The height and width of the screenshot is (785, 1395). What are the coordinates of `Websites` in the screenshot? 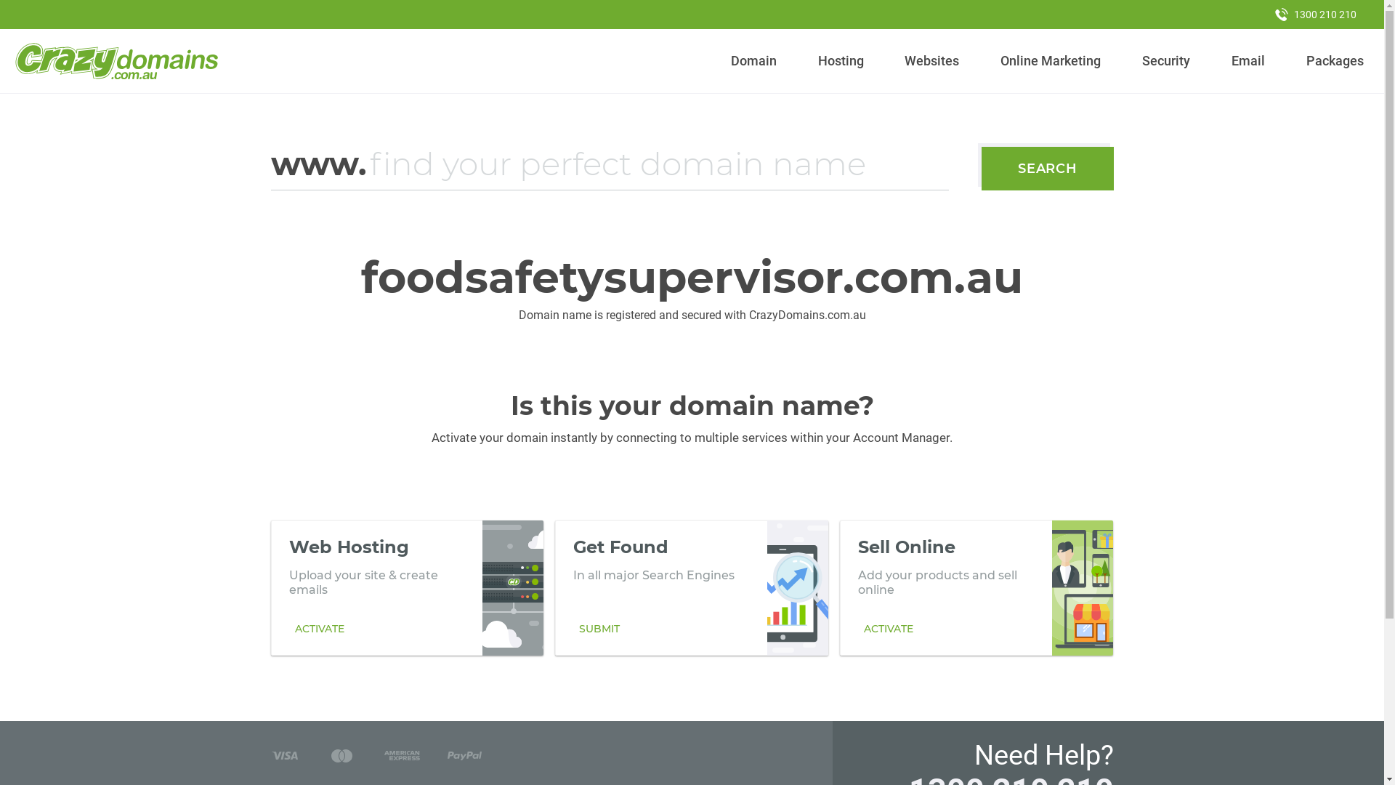 It's located at (932, 61).